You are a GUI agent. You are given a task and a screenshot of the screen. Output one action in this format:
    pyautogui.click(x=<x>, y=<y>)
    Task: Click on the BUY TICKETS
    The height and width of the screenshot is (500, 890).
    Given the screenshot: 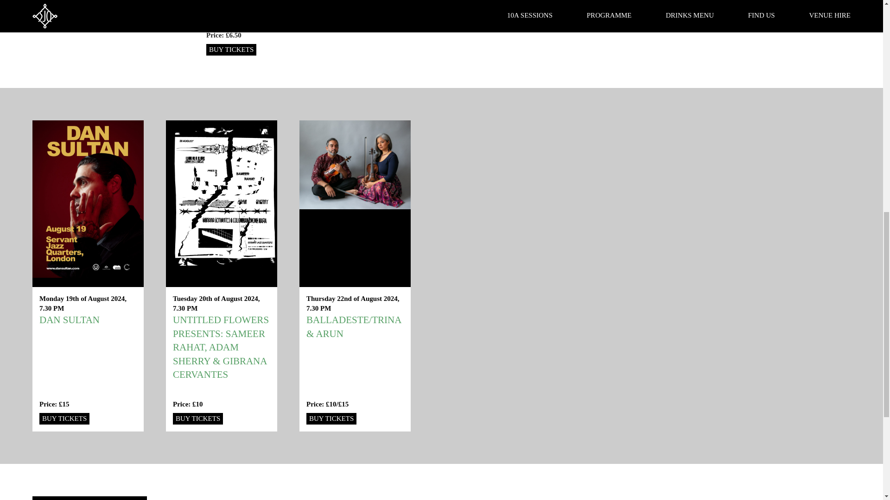 What is the action you would take?
    pyautogui.click(x=197, y=419)
    